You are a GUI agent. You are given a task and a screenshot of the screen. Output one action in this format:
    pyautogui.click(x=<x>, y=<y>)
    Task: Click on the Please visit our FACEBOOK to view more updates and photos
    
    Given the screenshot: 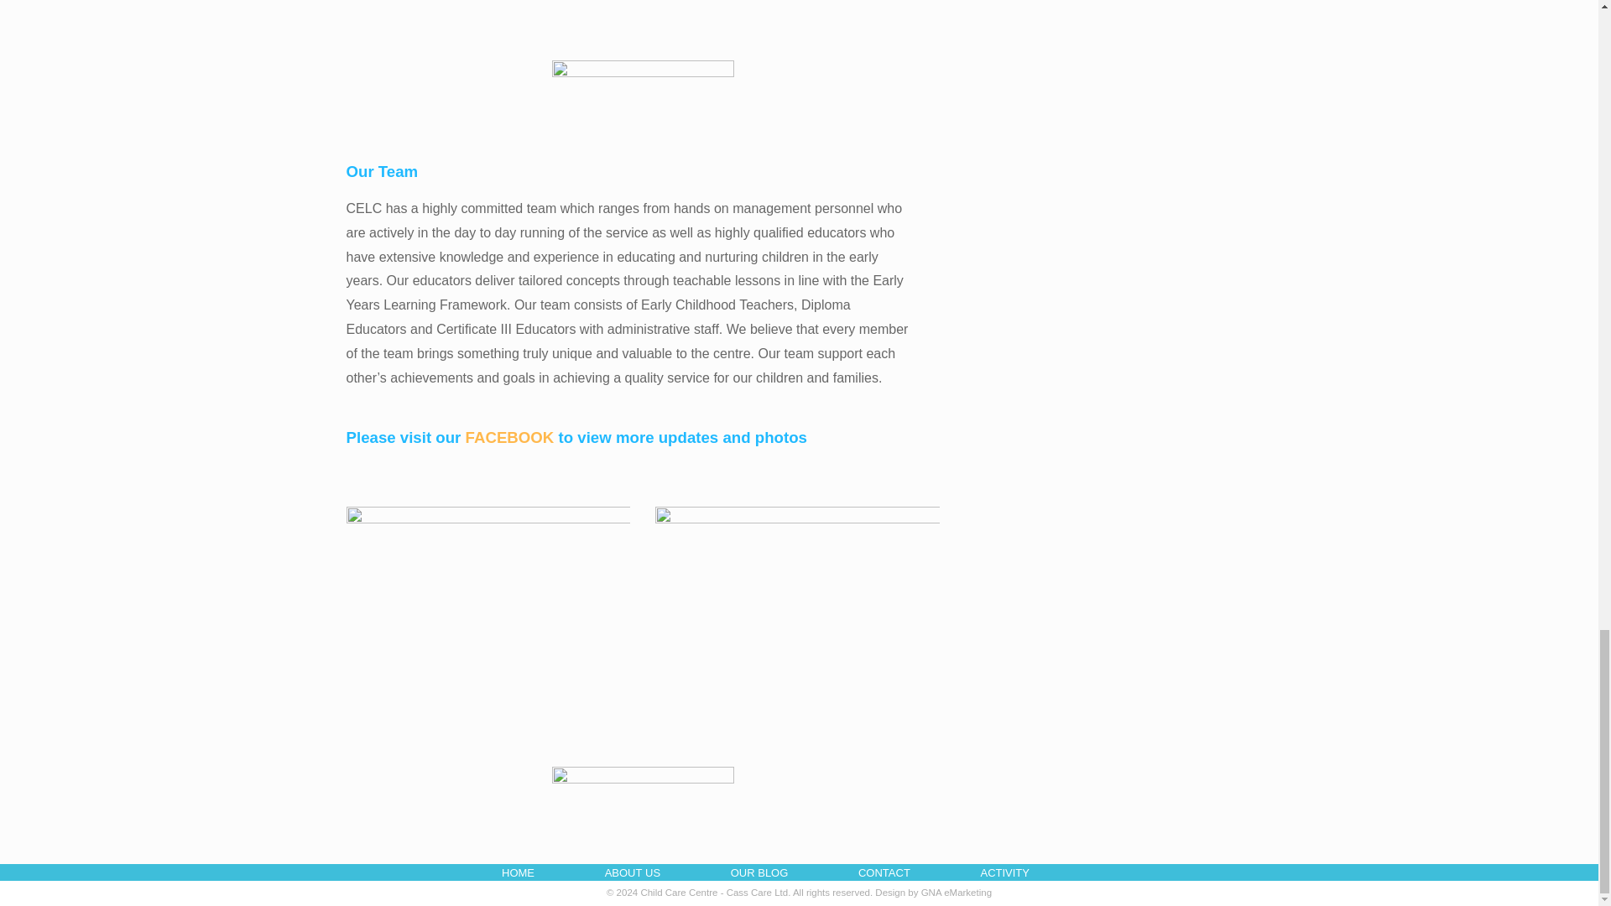 What is the action you would take?
    pyautogui.click(x=576, y=440)
    